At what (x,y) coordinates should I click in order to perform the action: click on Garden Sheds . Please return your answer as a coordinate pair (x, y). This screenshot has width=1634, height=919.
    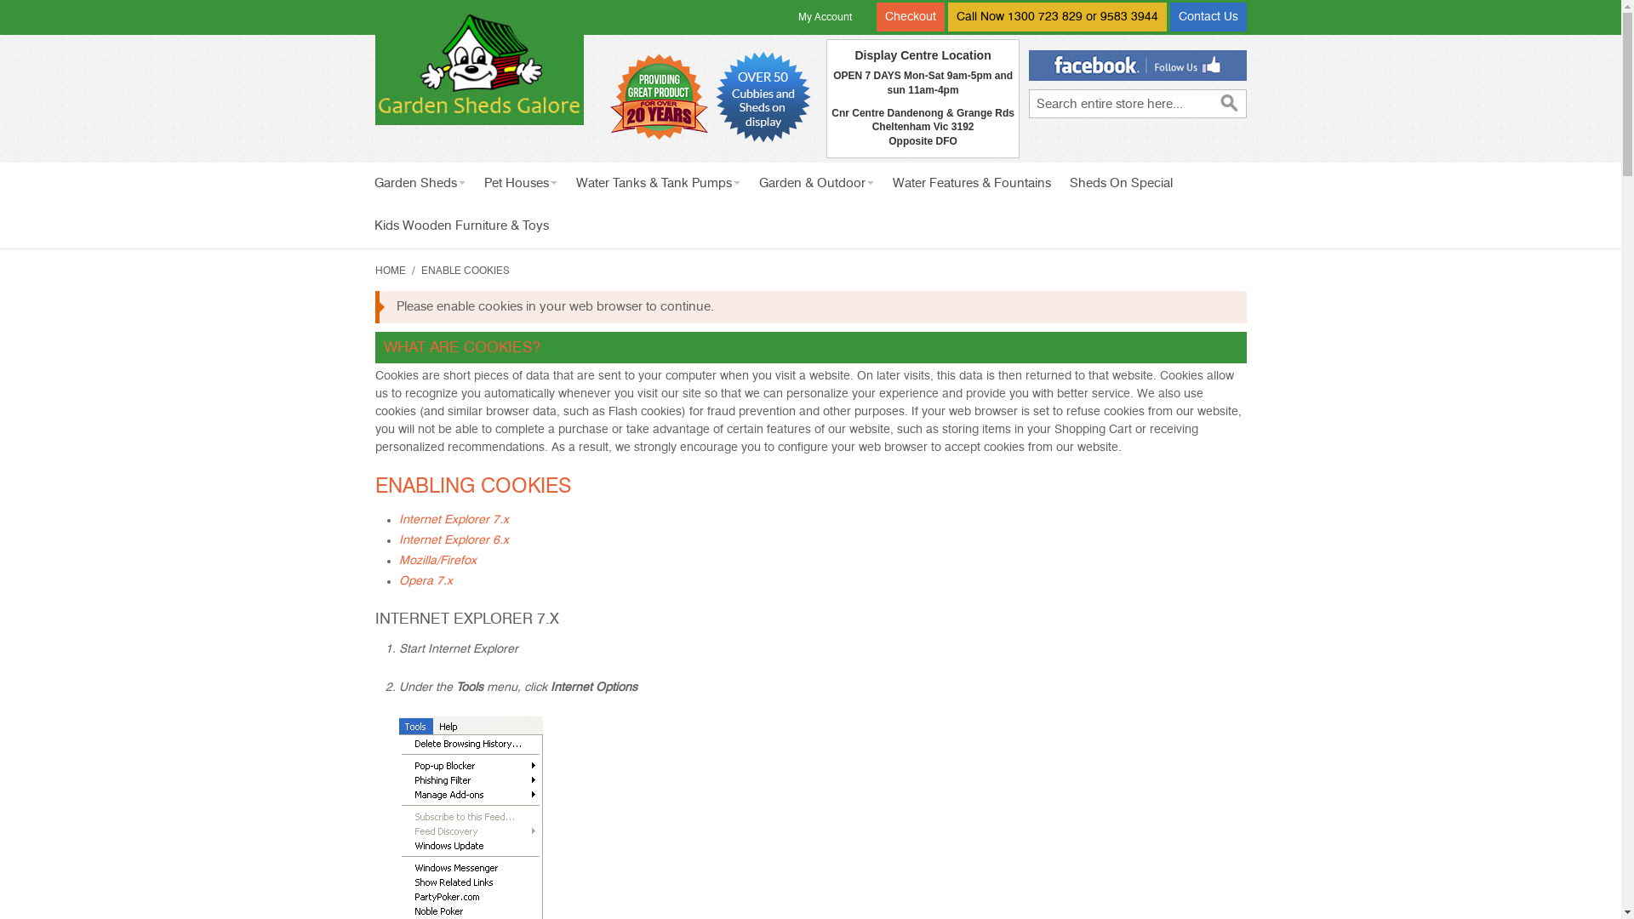
    Looking at the image, I should click on (419, 184).